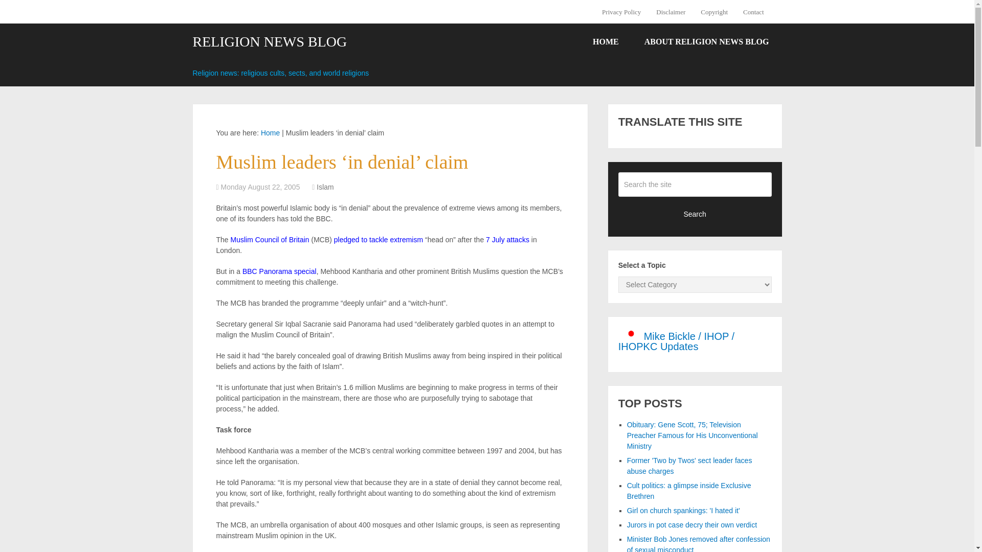 The width and height of the screenshot is (982, 552). What do you see at coordinates (269, 42) in the screenshot?
I see `RELIGION NEWS BLOG` at bounding box center [269, 42].